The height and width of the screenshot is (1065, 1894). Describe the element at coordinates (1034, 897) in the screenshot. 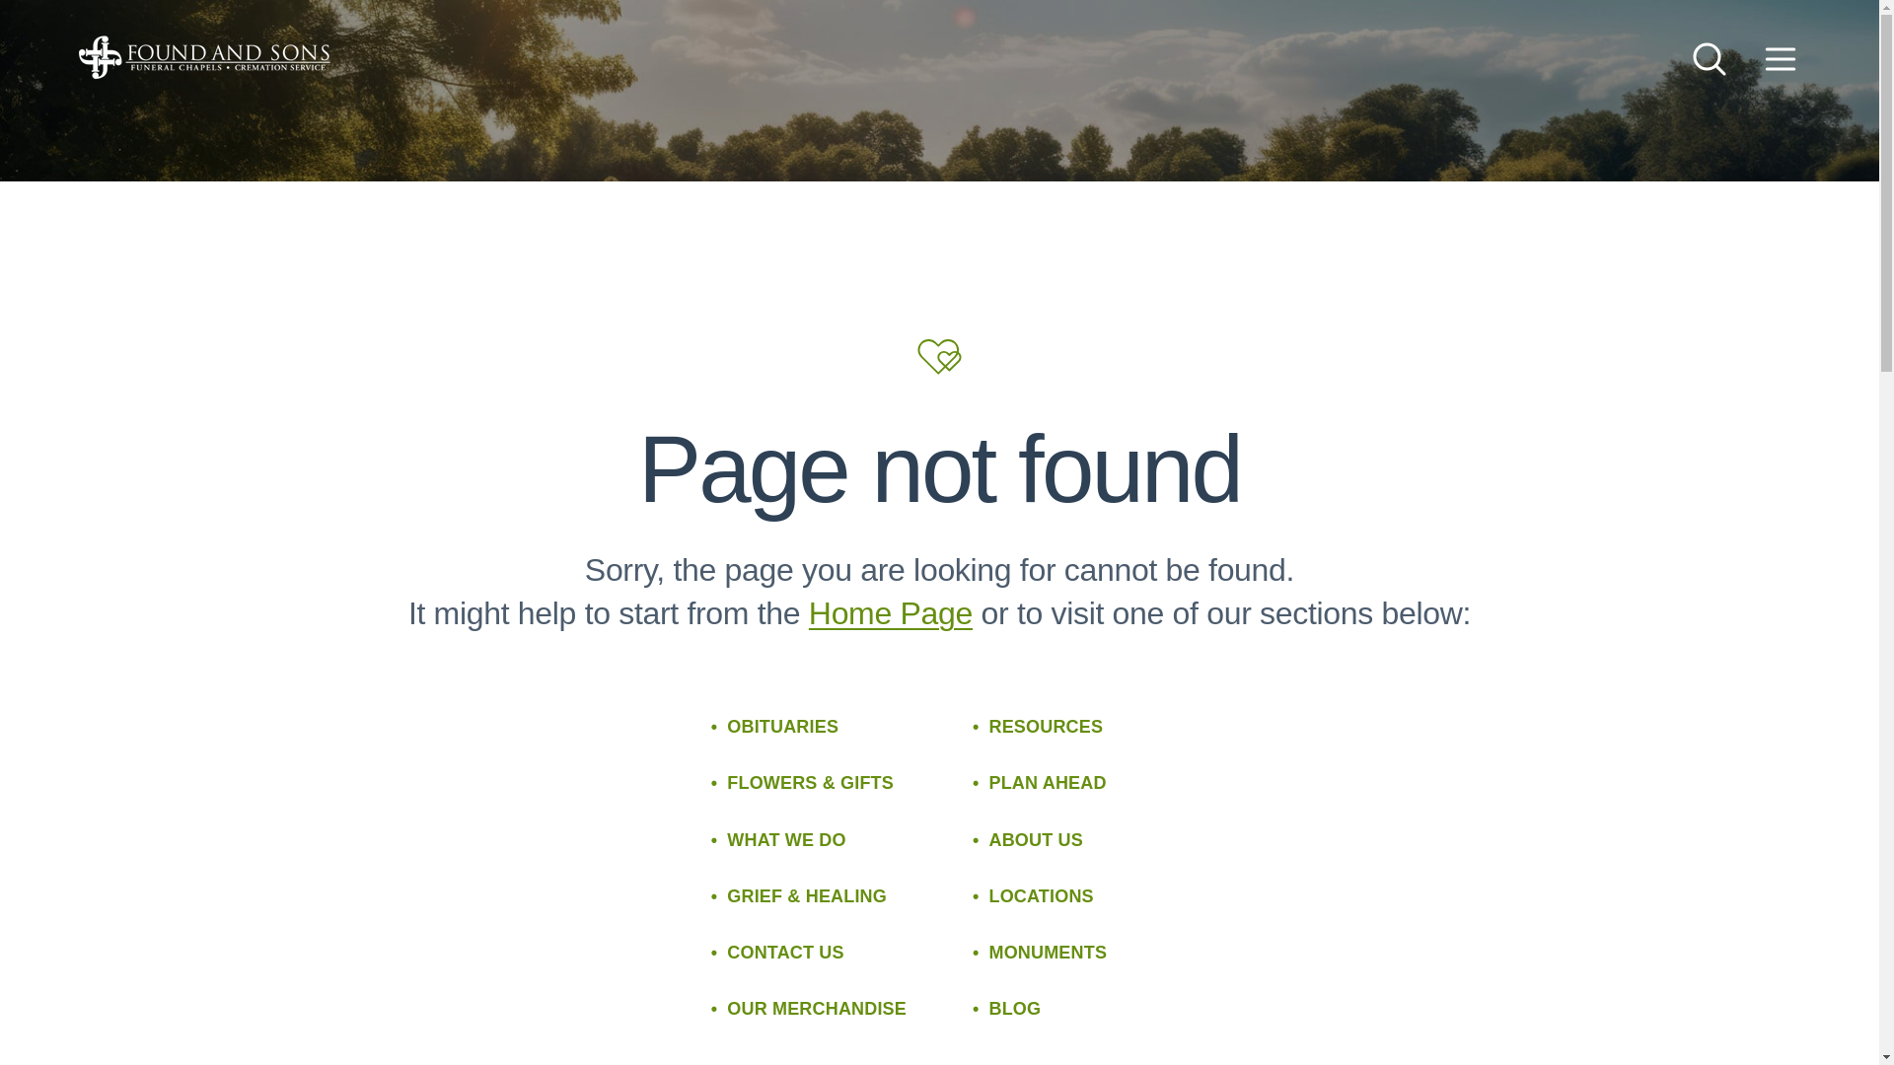

I see `LOCATIONS` at that location.